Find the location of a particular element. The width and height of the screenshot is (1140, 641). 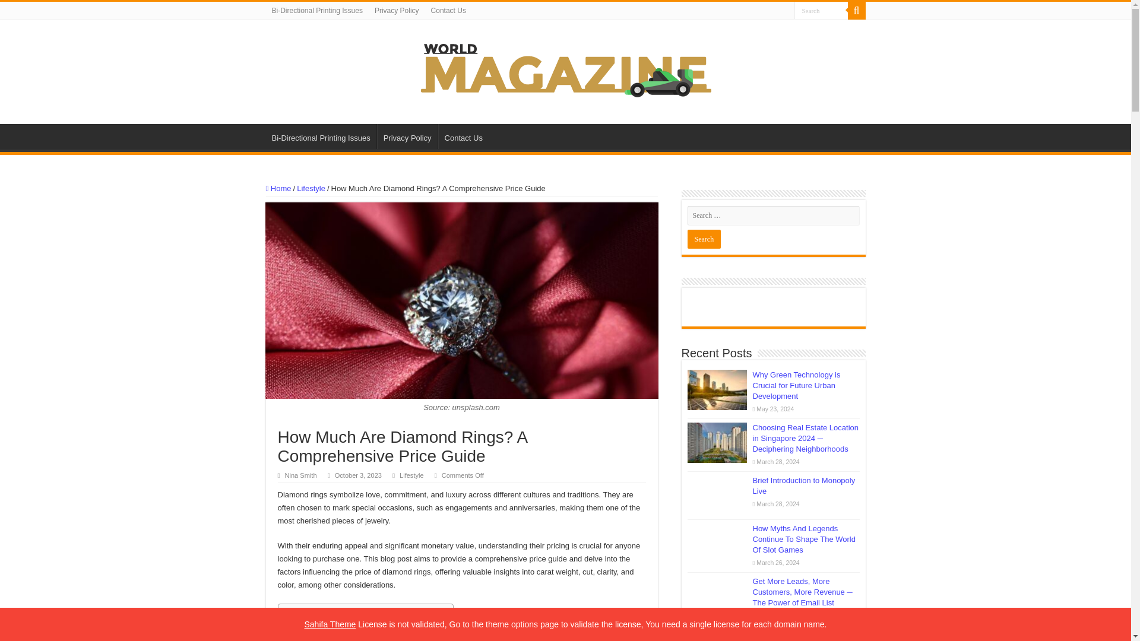

Bi-Directional Printing Issues is located at coordinates (317, 11).